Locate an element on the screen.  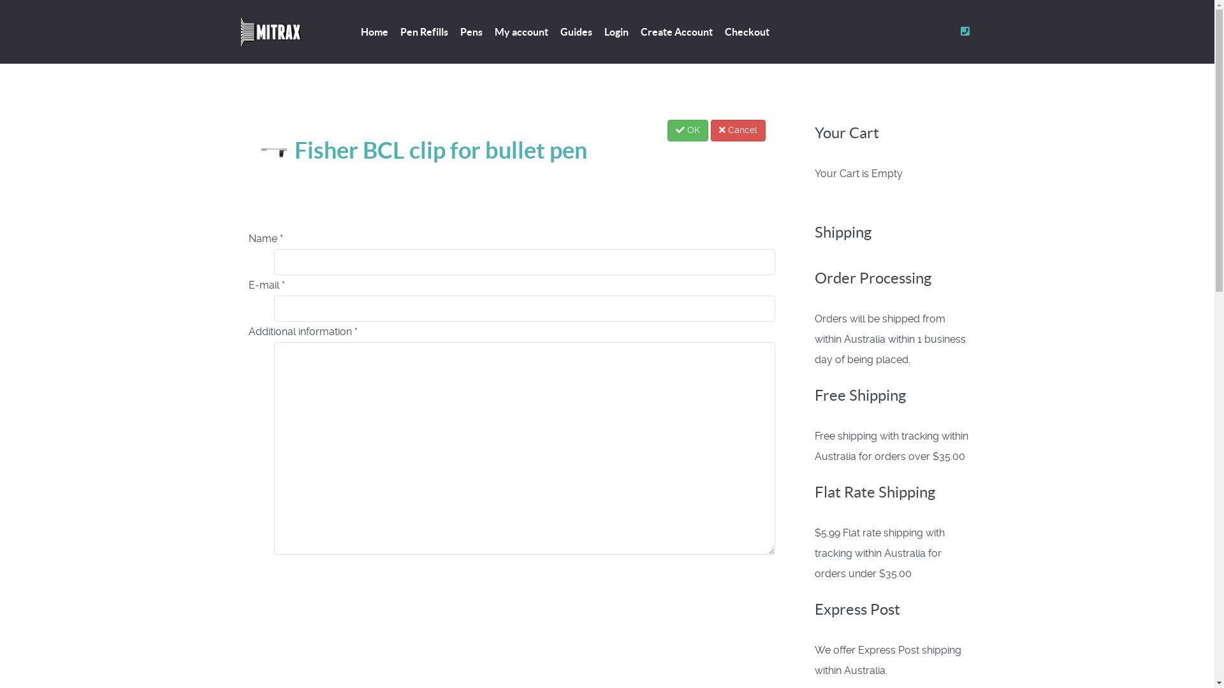
My account is located at coordinates (521, 33).